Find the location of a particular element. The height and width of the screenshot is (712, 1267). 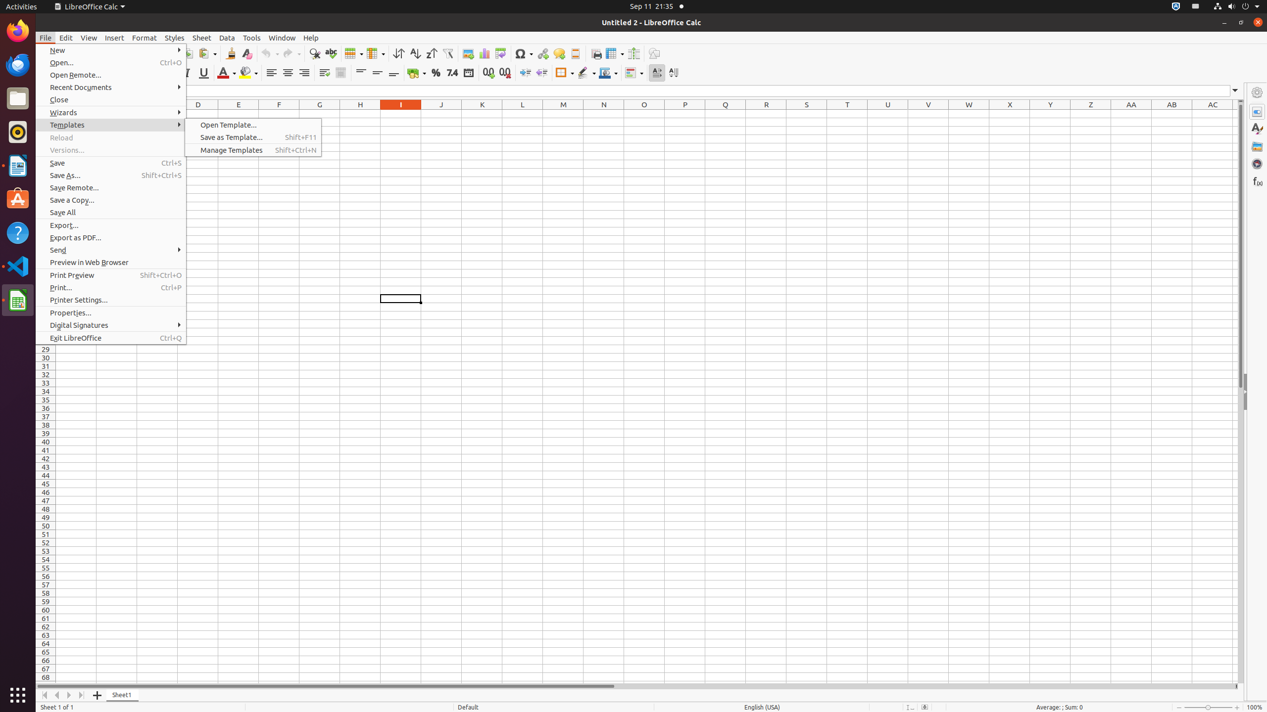

Pivot Table is located at coordinates (501, 53).